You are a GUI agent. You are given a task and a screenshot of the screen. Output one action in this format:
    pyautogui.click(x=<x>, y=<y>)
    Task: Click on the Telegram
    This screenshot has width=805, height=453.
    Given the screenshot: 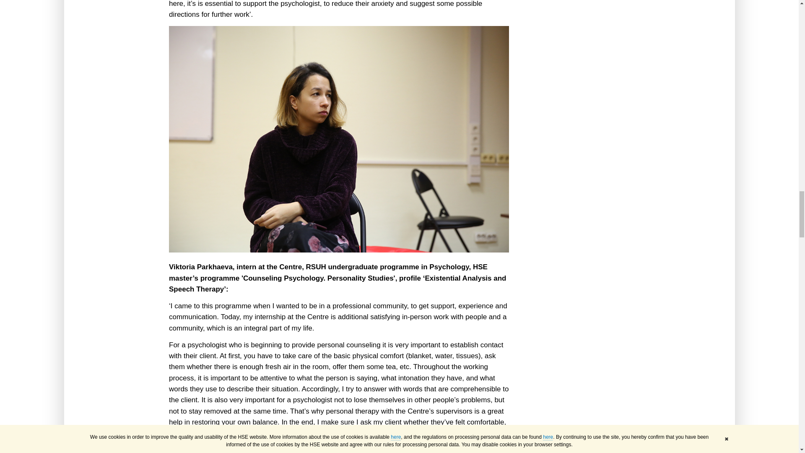 What is the action you would take?
    pyautogui.click(x=185, y=452)
    